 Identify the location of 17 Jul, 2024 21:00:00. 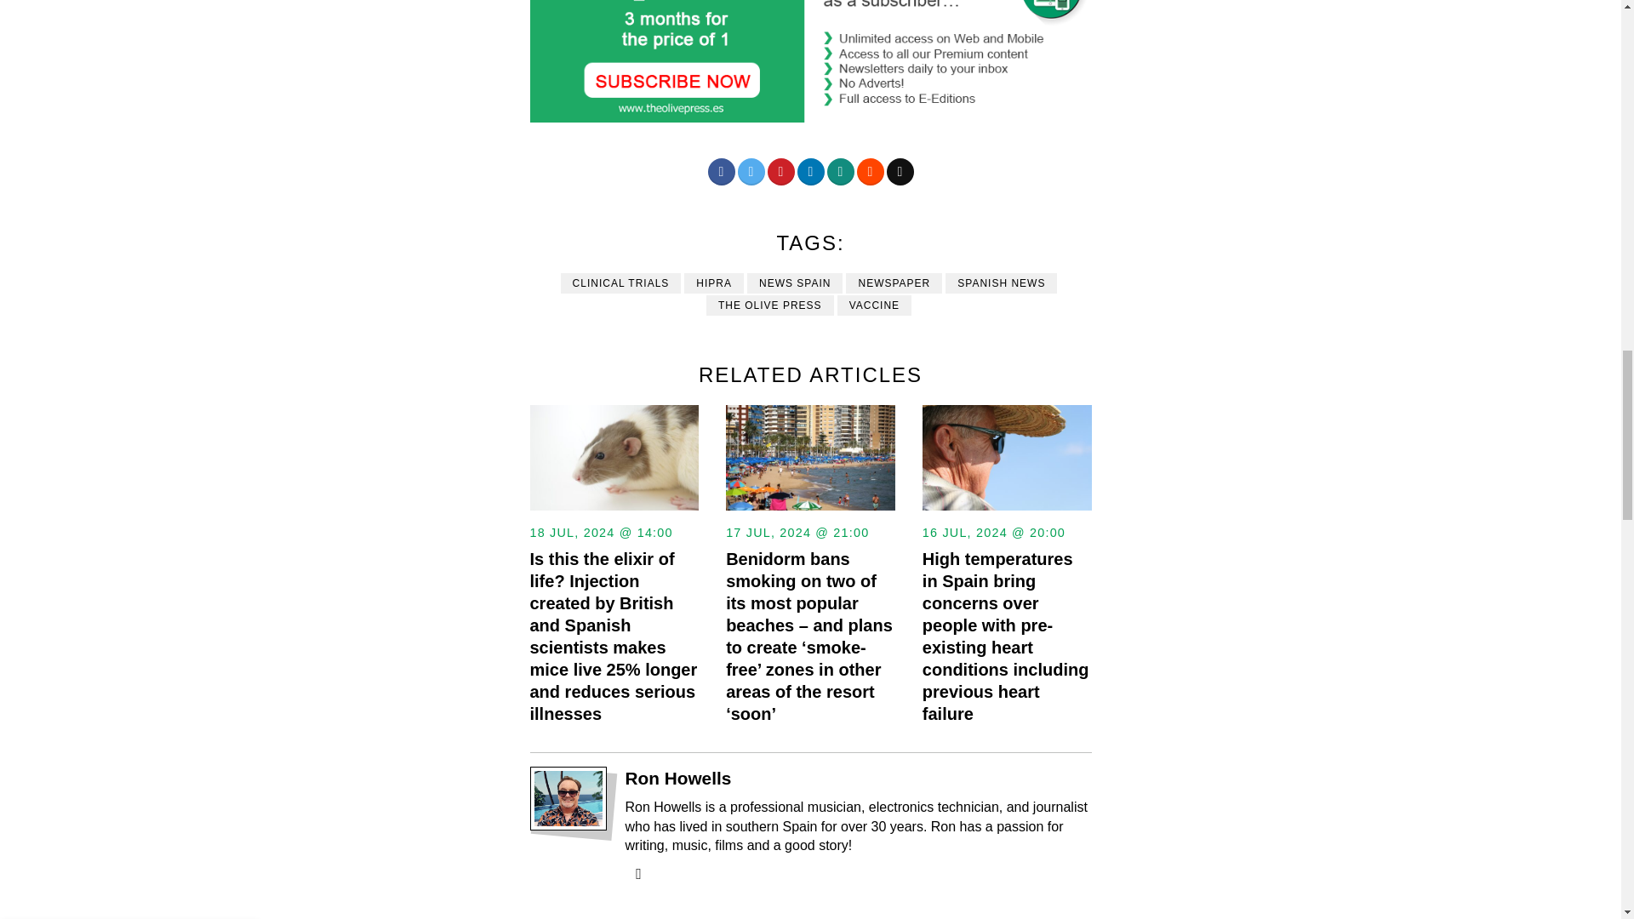
(797, 533).